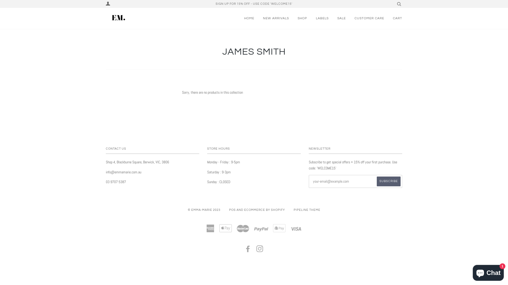  What do you see at coordinates (302, 18) in the screenshot?
I see `SHOP` at bounding box center [302, 18].